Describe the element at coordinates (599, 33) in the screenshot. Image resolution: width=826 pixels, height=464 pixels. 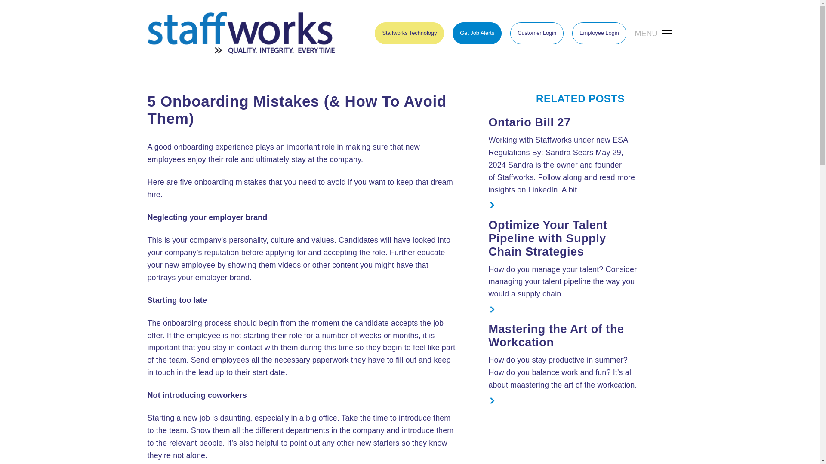
I see `Employee Login` at that location.